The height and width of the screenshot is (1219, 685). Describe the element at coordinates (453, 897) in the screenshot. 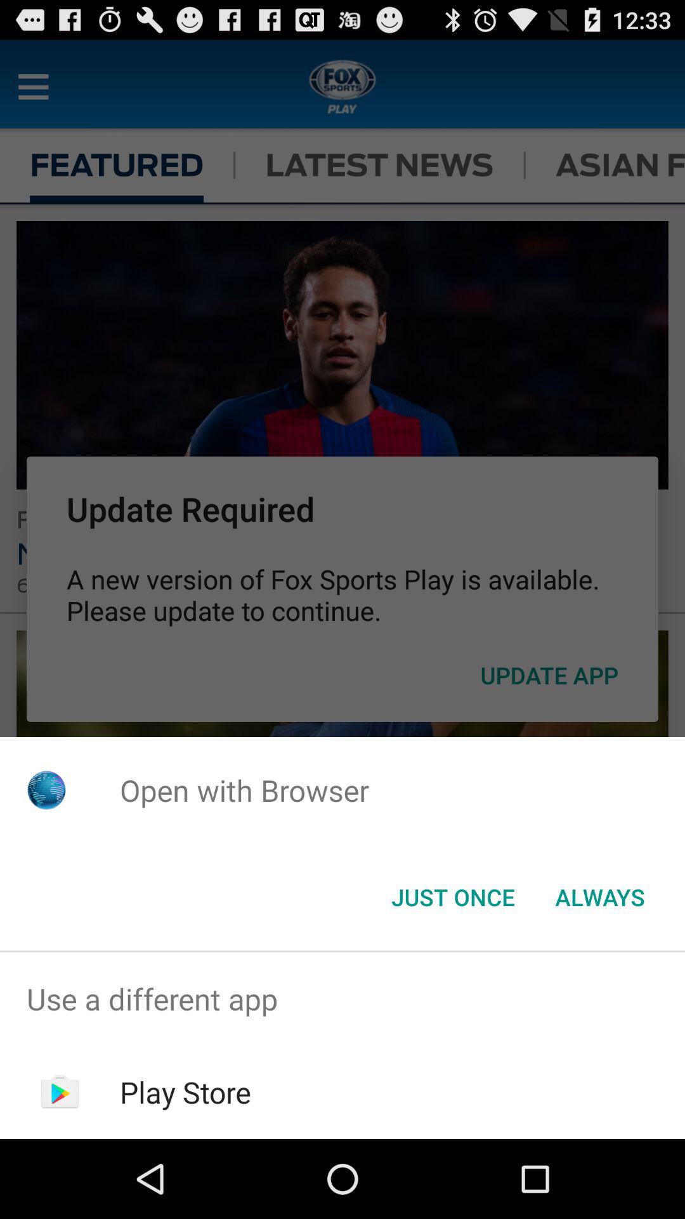

I see `launch item to the left of the always` at that location.